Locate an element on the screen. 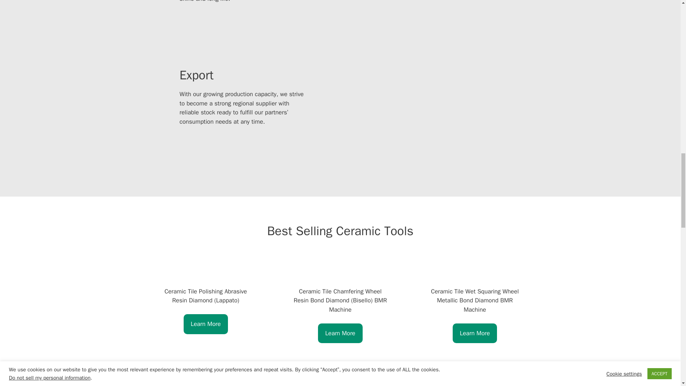  Learn More is located at coordinates (474, 333).